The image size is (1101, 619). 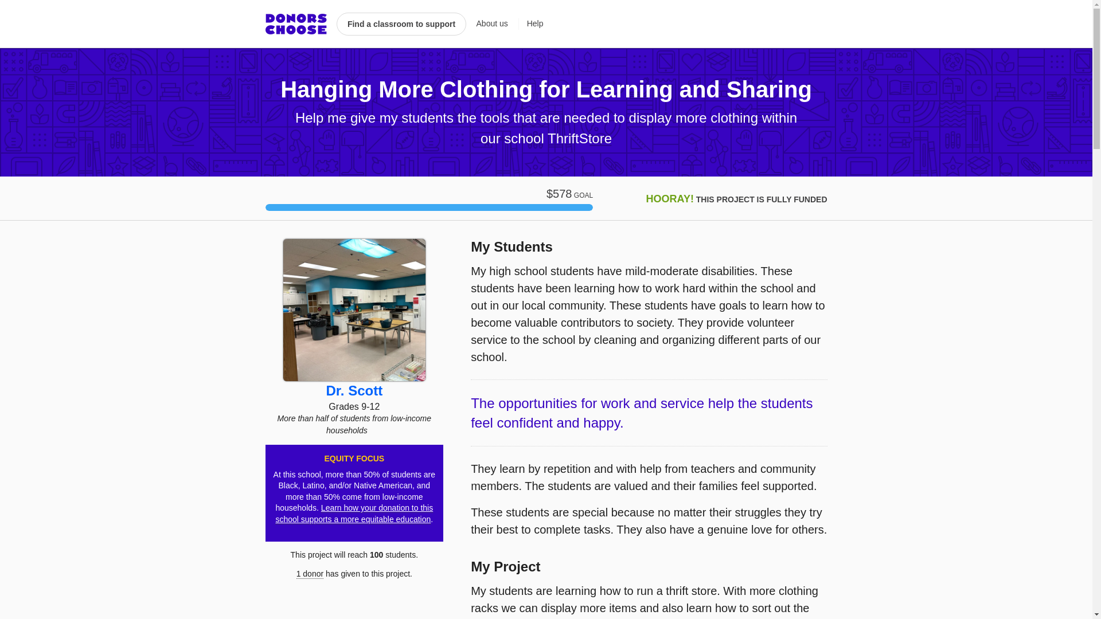 I want to click on About us, so click(x=492, y=24).